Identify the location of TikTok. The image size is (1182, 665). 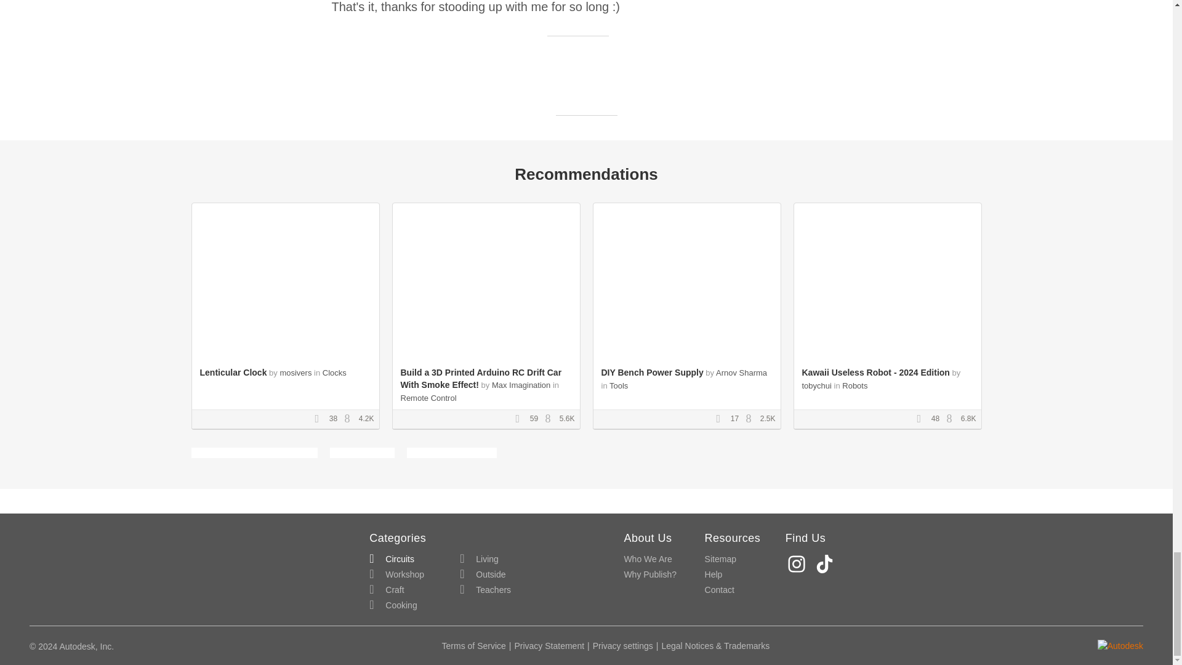
(826, 564).